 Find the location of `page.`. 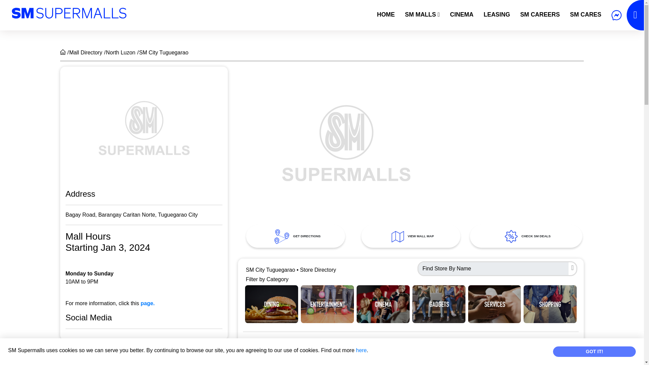

page. is located at coordinates (148, 303).